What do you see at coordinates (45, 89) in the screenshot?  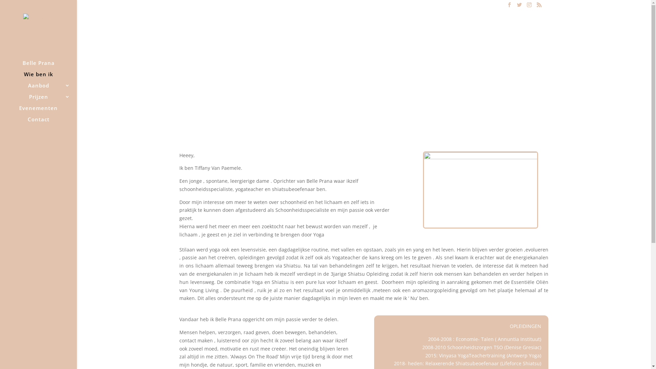 I see `Aanbod` at bounding box center [45, 89].